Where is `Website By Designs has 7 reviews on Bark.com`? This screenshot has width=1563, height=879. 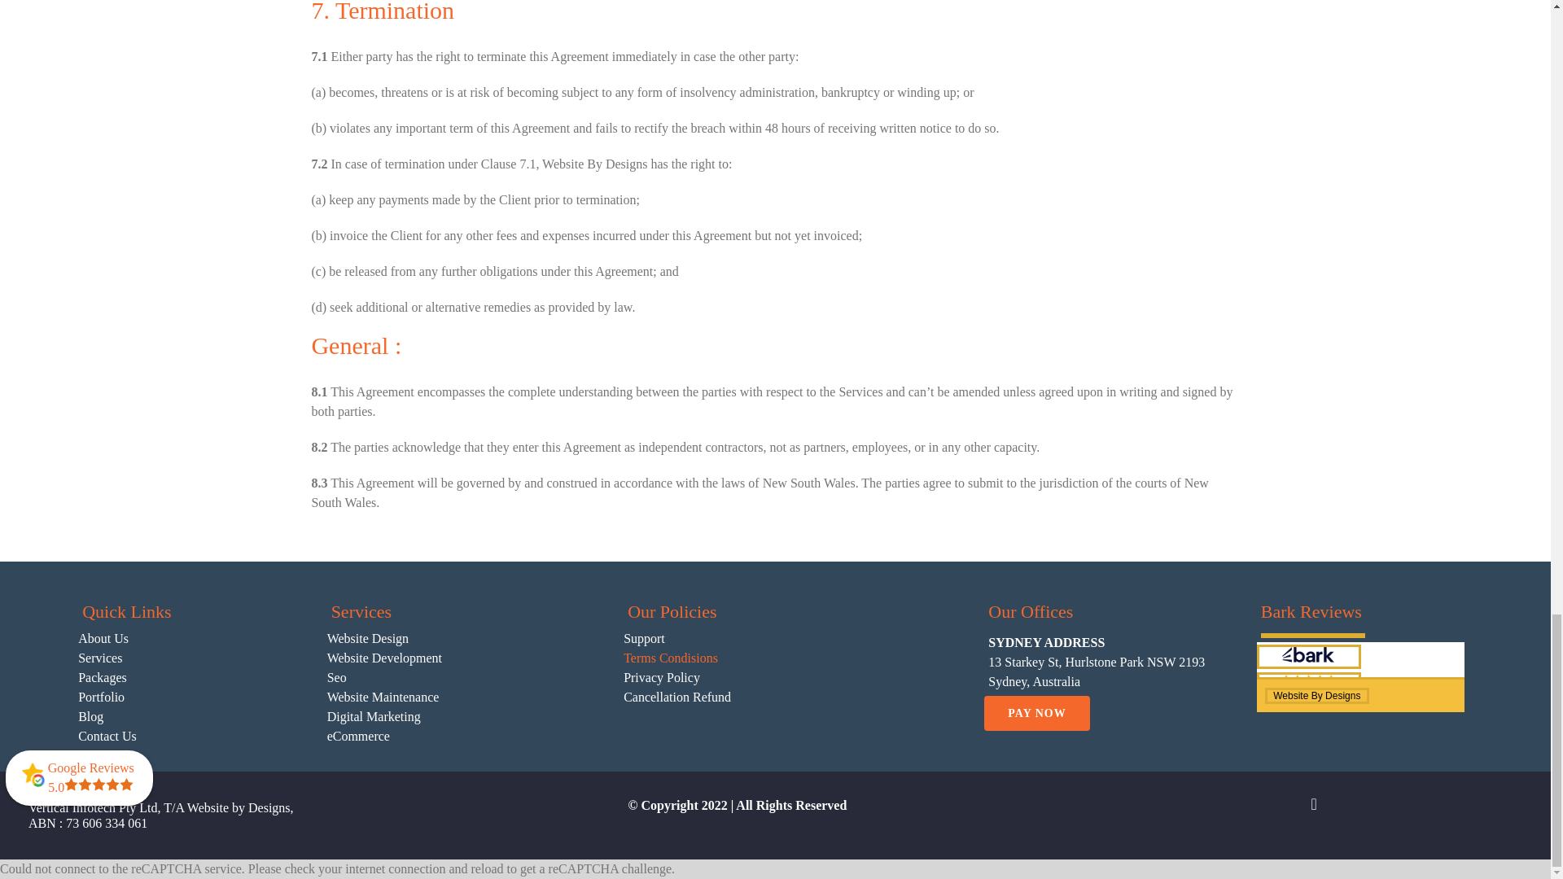
Website By Designs has 7 reviews on Bark.com is located at coordinates (1309, 656).